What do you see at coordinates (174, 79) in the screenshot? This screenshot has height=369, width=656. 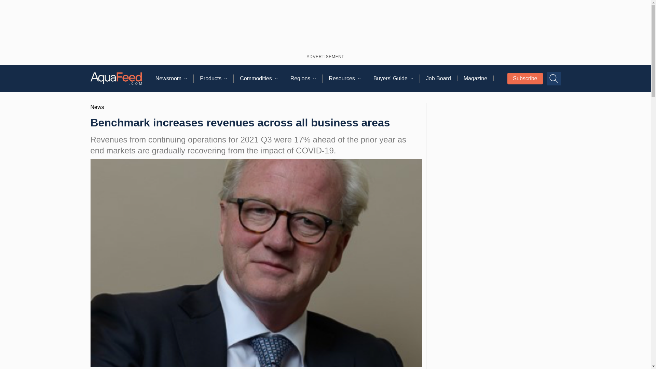 I see `Newsroom` at bounding box center [174, 79].